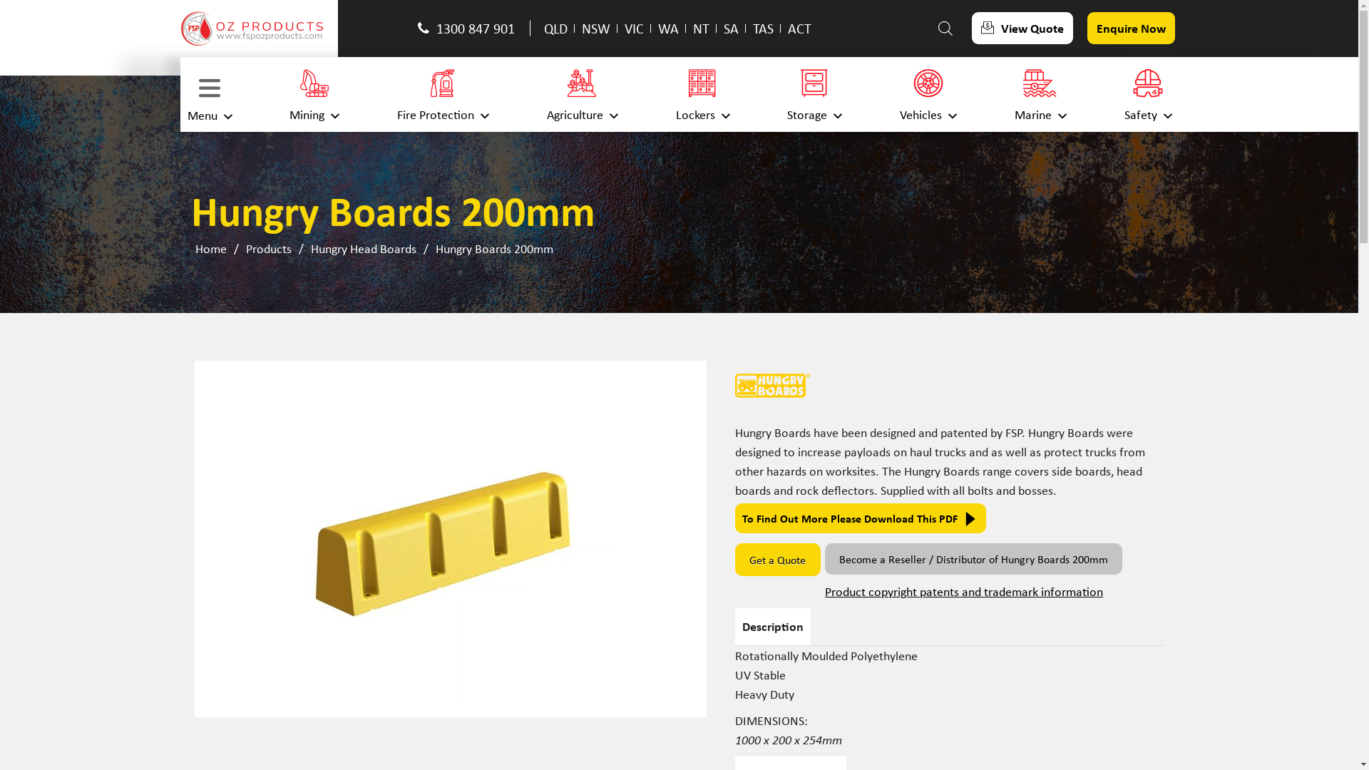 This screenshot has width=1369, height=770. Describe the element at coordinates (314, 94) in the screenshot. I see `Mining` at that location.